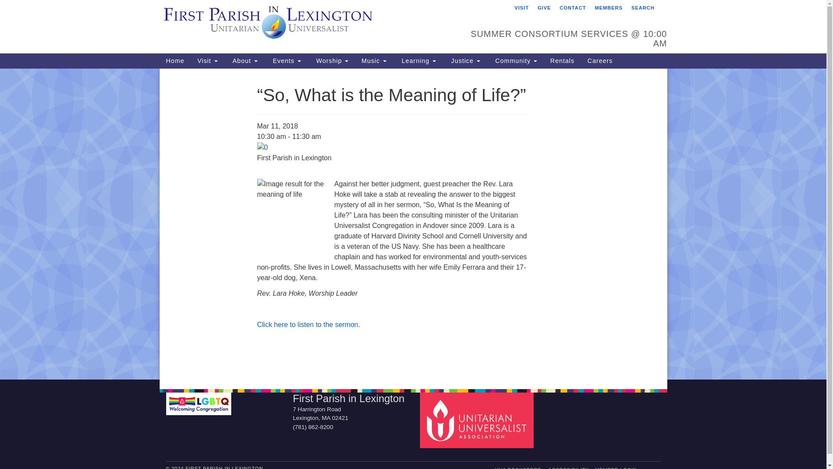 The height and width of the screenshot is (469, 833). I want to click on  About, so click(244, 61).